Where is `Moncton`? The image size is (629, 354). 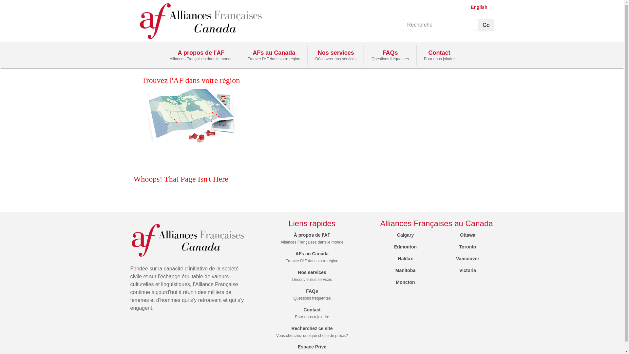 Moncton is located at coordinates (405, 282).